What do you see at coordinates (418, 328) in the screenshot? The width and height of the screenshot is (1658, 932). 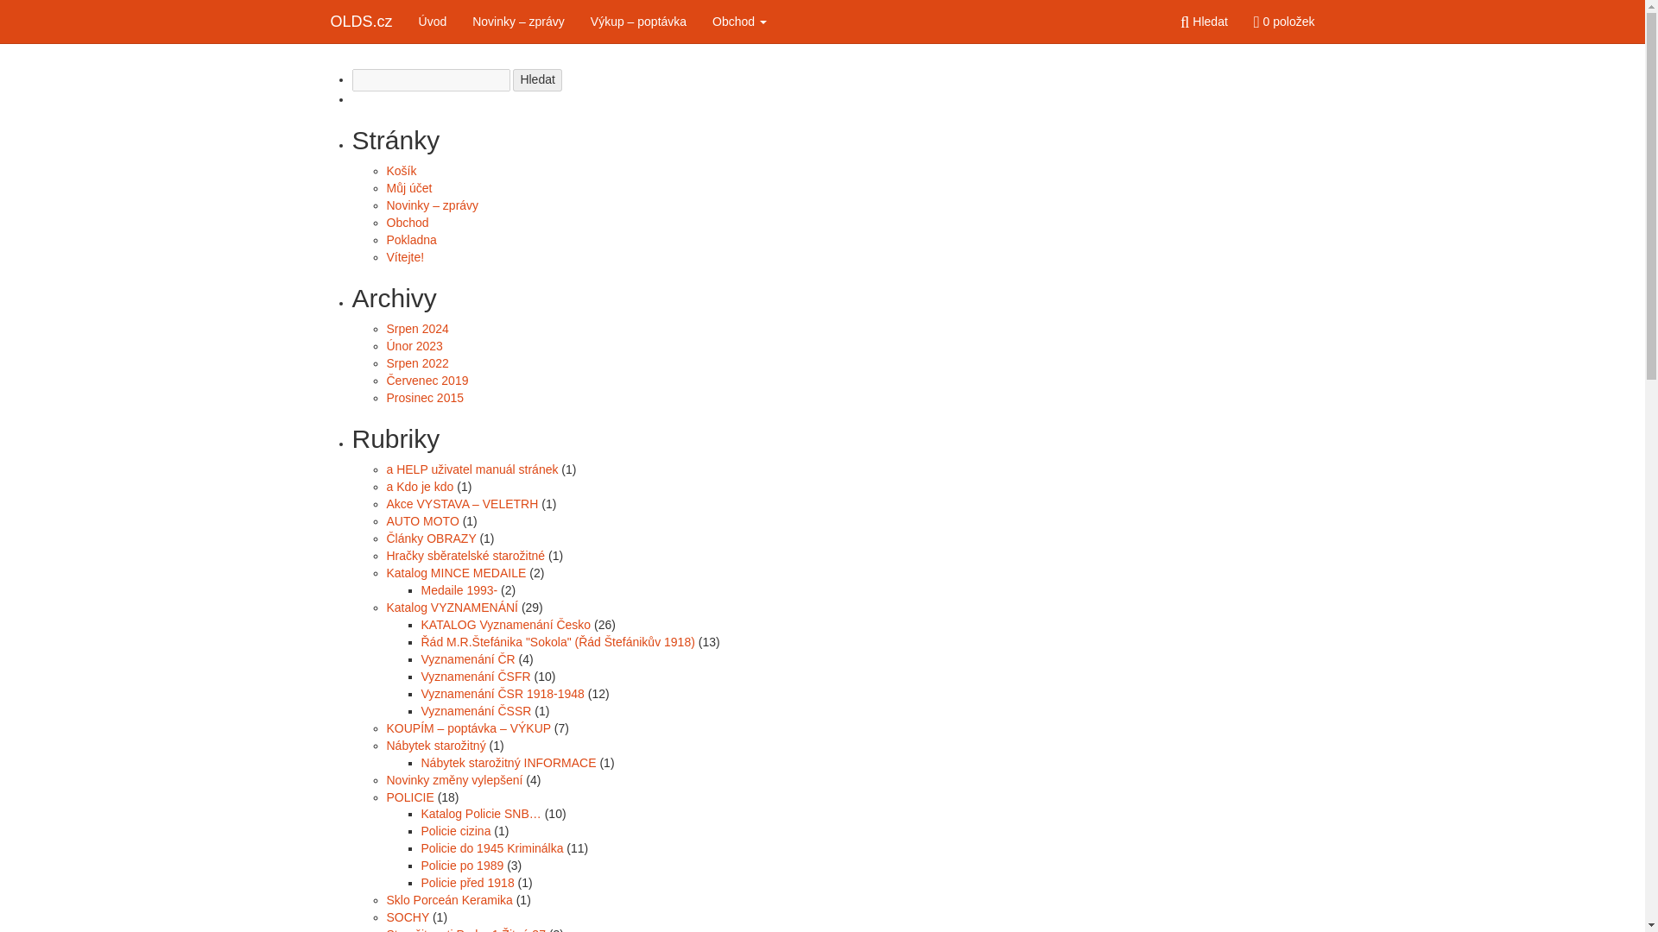 I see `Srpen 2024` at bounding box center [418, 328].